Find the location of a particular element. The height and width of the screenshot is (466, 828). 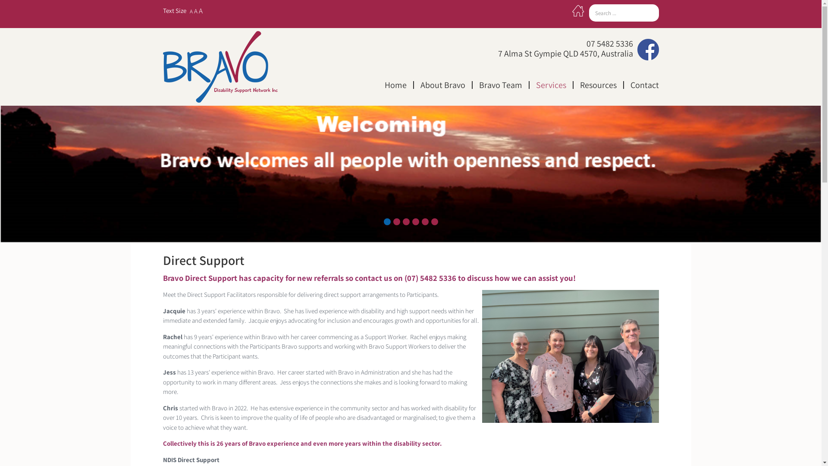

Resources is located at coordinates (599, 85).